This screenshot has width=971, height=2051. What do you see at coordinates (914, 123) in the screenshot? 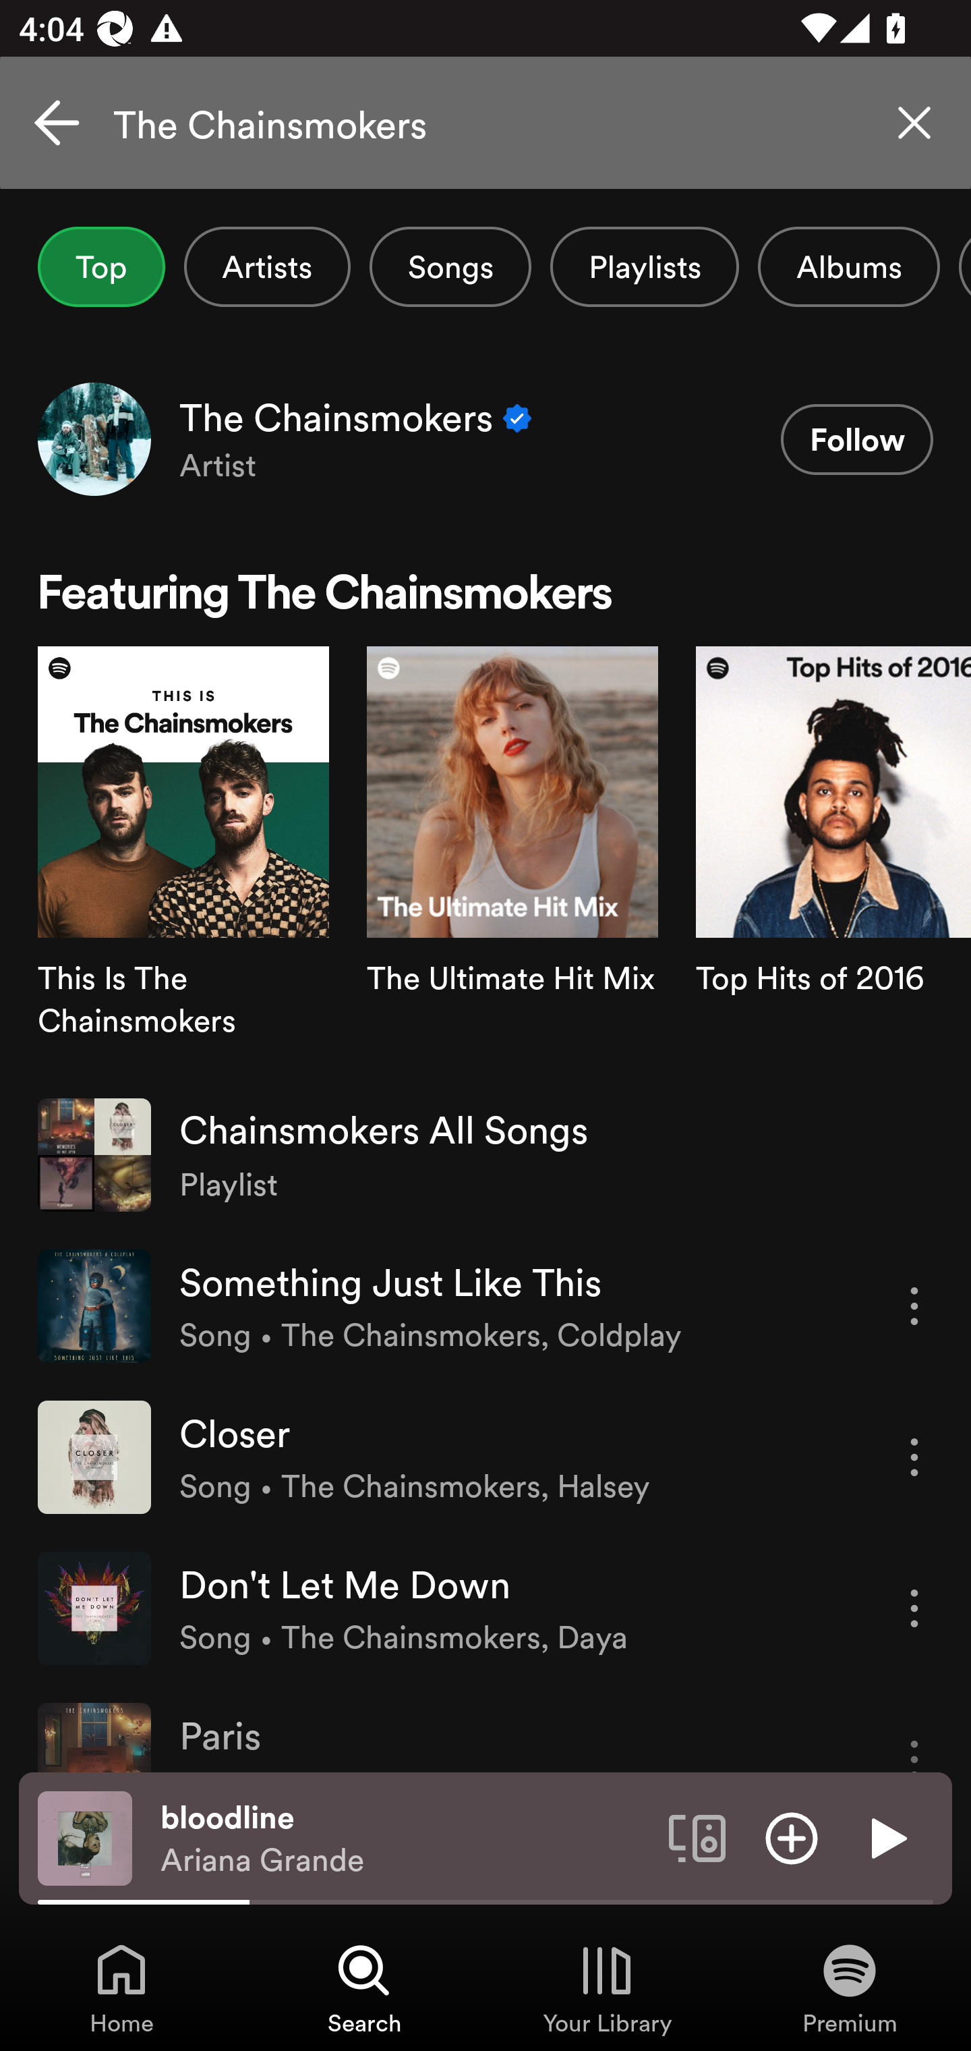
I see `Clear search query` at bounding box center [914, 123].